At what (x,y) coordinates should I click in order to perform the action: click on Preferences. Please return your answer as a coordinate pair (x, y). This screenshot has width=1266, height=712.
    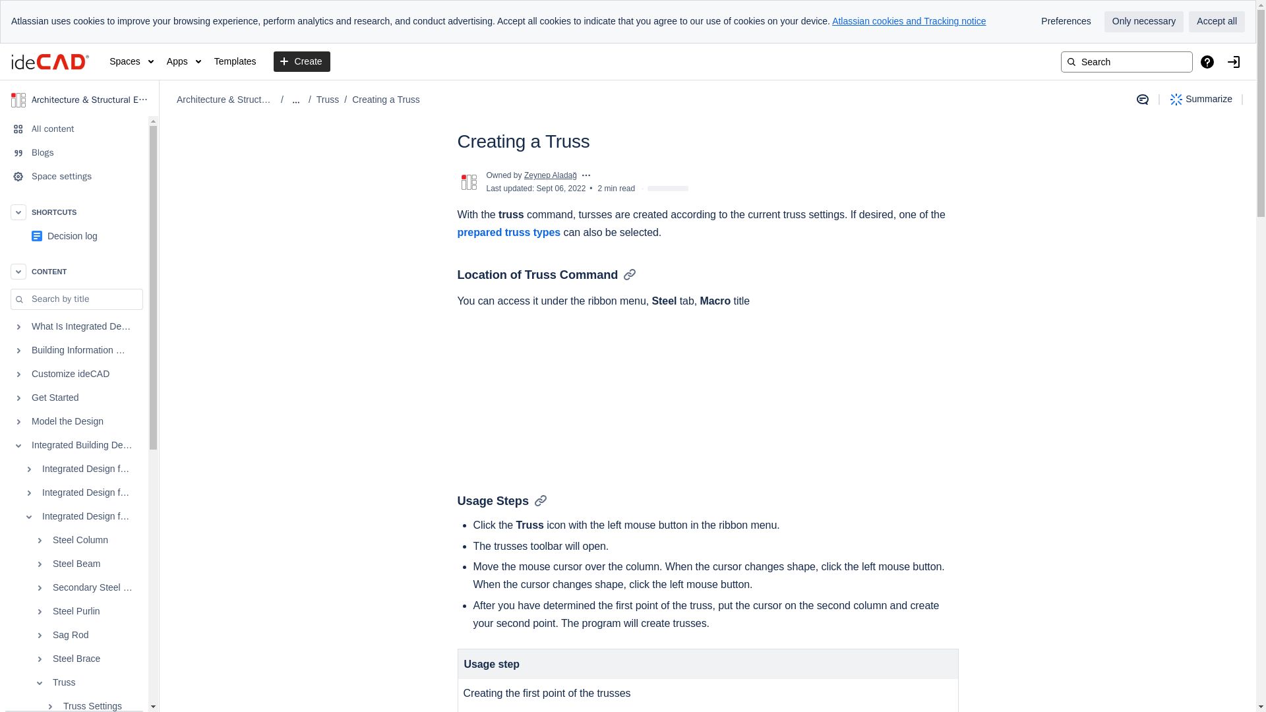
    Looking at the image, I should click on (1066, 21).